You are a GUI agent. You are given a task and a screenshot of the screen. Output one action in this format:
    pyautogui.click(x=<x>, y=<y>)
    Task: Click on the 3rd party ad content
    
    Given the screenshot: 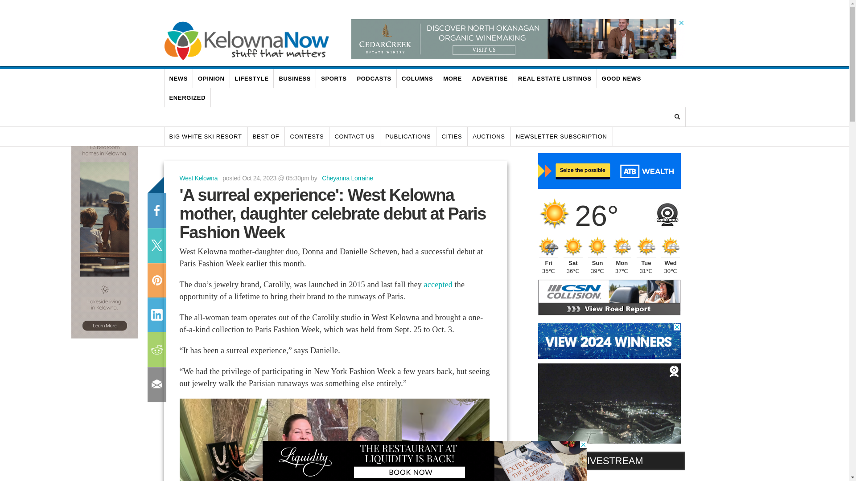 What is the action you would take?
    pyautogui.click(x=104, y=227)
    